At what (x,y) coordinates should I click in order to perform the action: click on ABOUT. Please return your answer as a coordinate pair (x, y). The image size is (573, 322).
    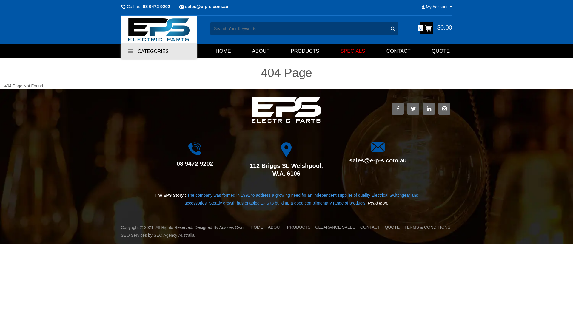
    Looking at the image, I should click on (275, 227).